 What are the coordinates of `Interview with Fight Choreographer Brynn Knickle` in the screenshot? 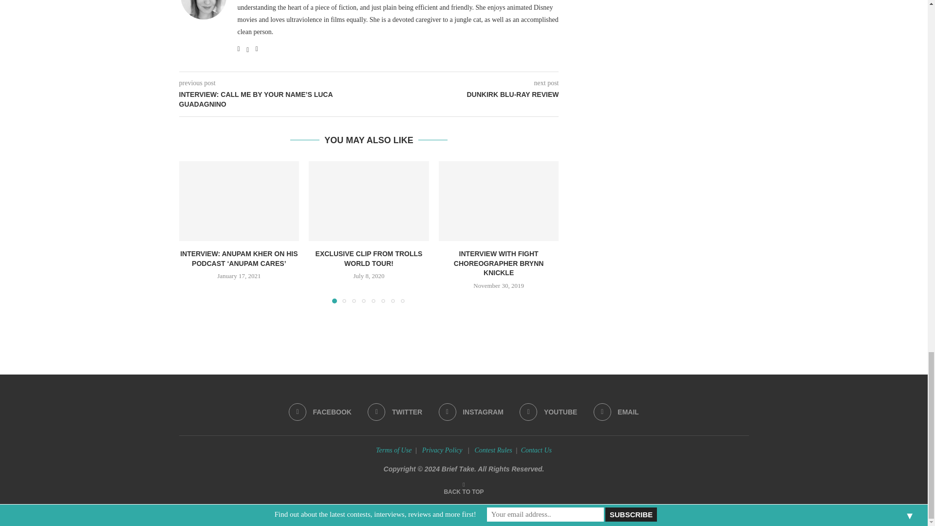 It's located at (499, 201).